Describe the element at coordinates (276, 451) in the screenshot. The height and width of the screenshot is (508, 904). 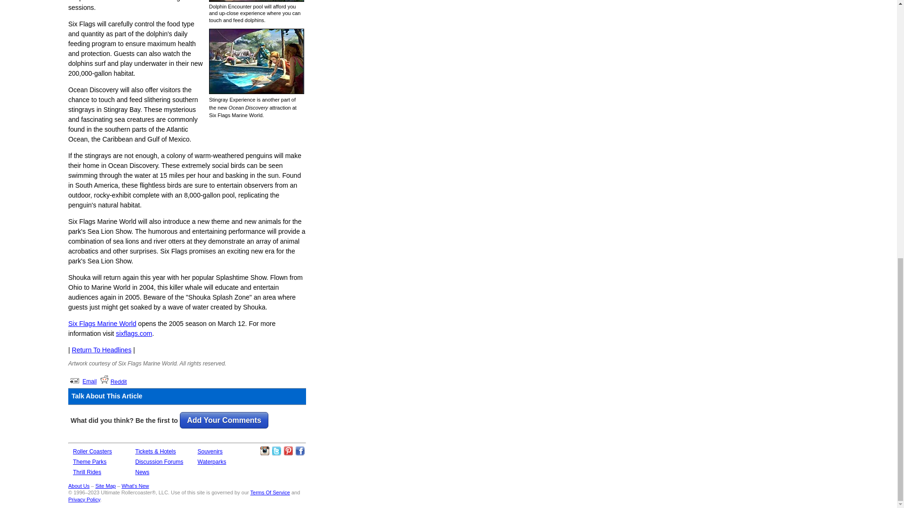
I see `Follow Roller Coasters on Twitter` at that location.